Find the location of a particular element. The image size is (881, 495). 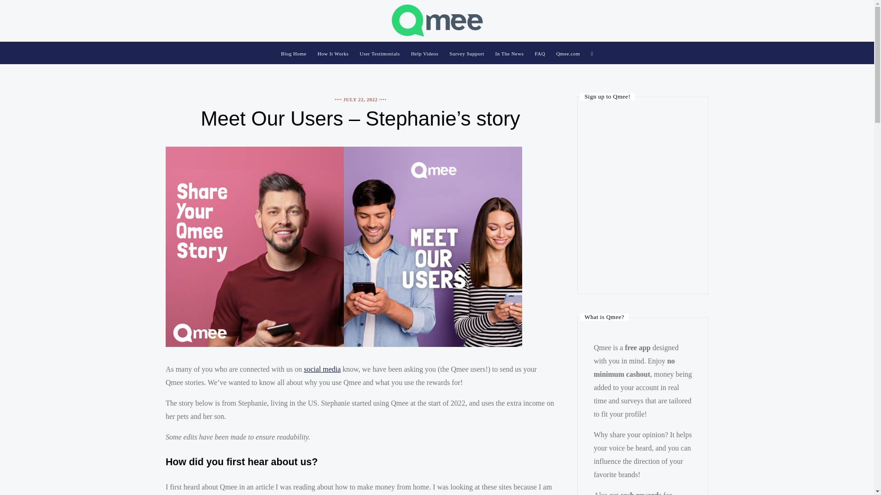

Help Videos is located at coordinates (425, 54).